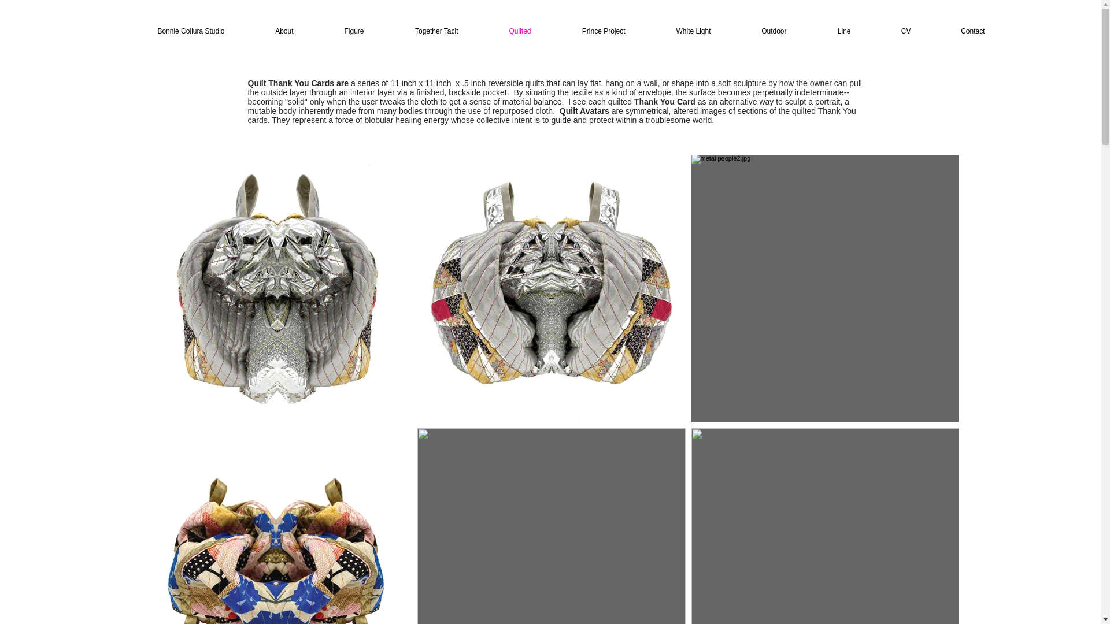  What do you see at coordinates (175, 31) in the screenshot?
I see `Bonnie Collura Studio` at bounding box center [175, 31].